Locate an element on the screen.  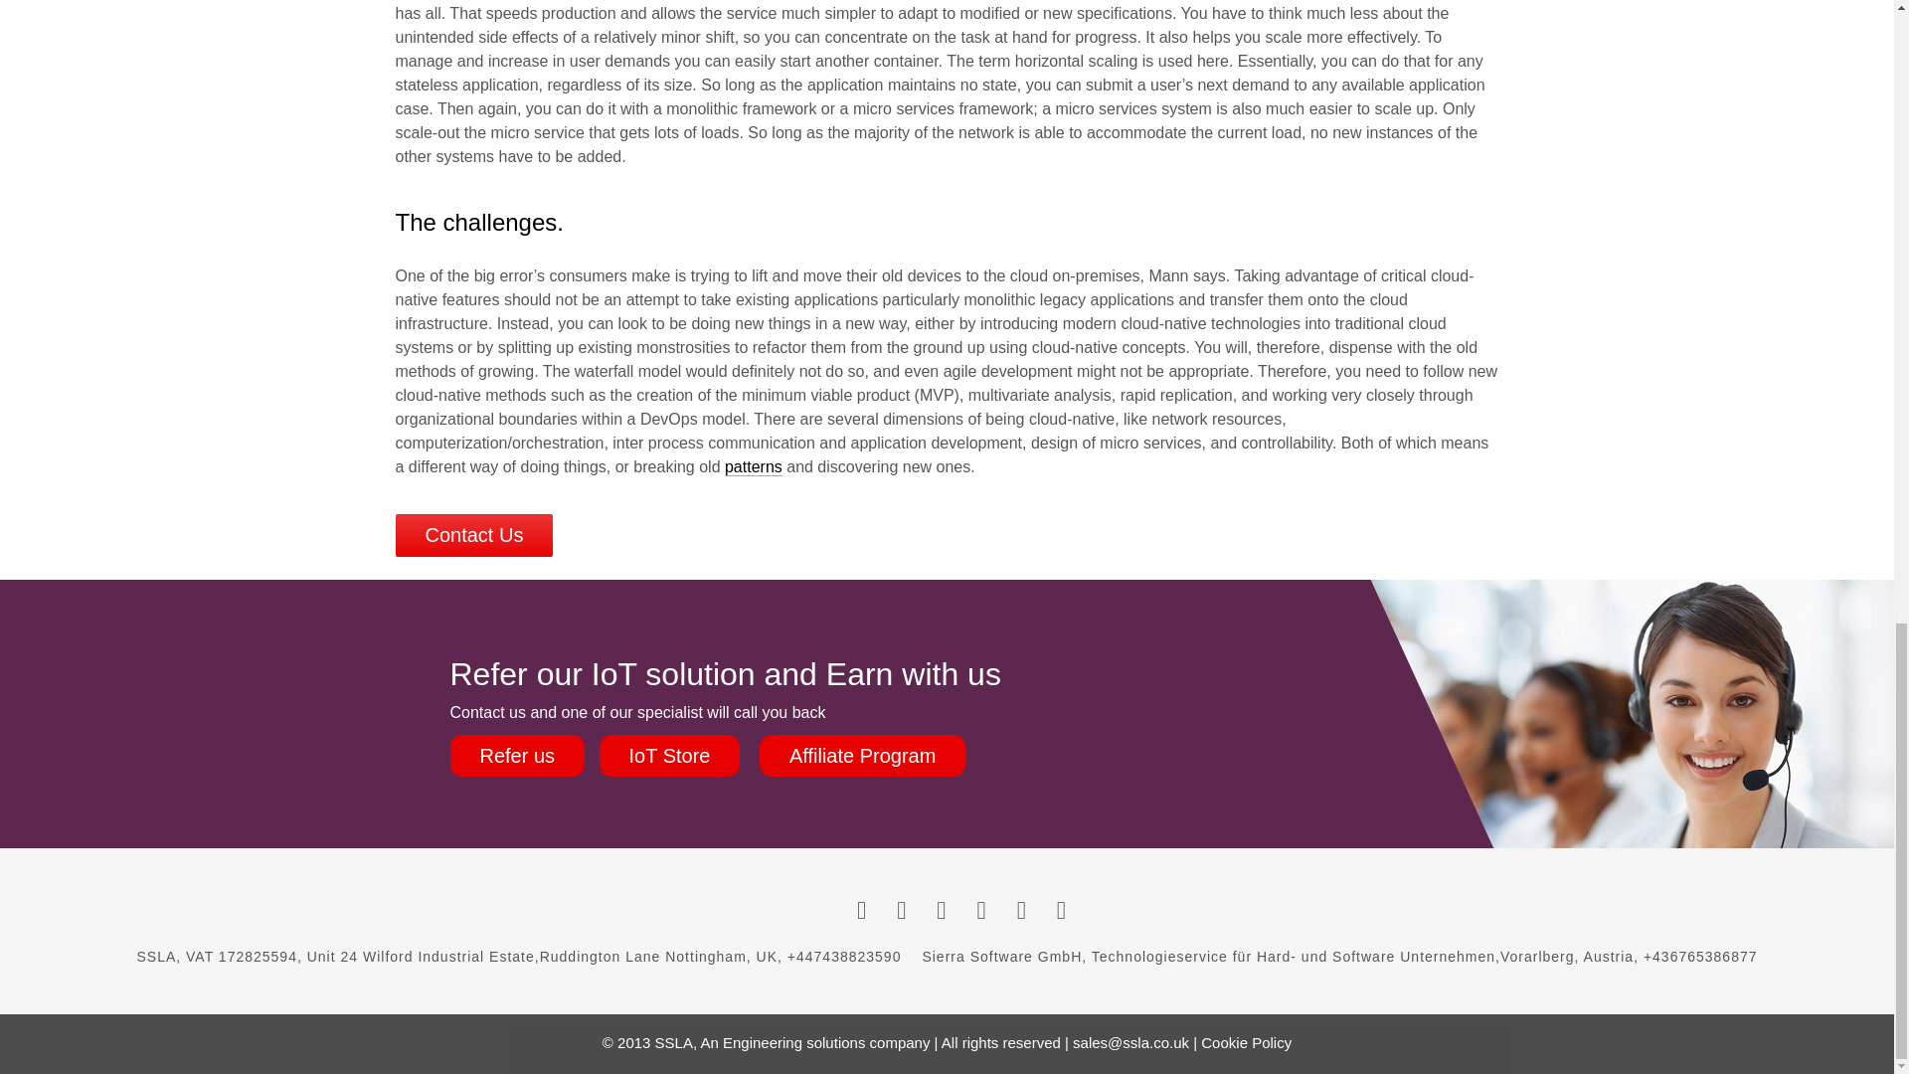
Affiliate Program is located at coordinates (863, 755).